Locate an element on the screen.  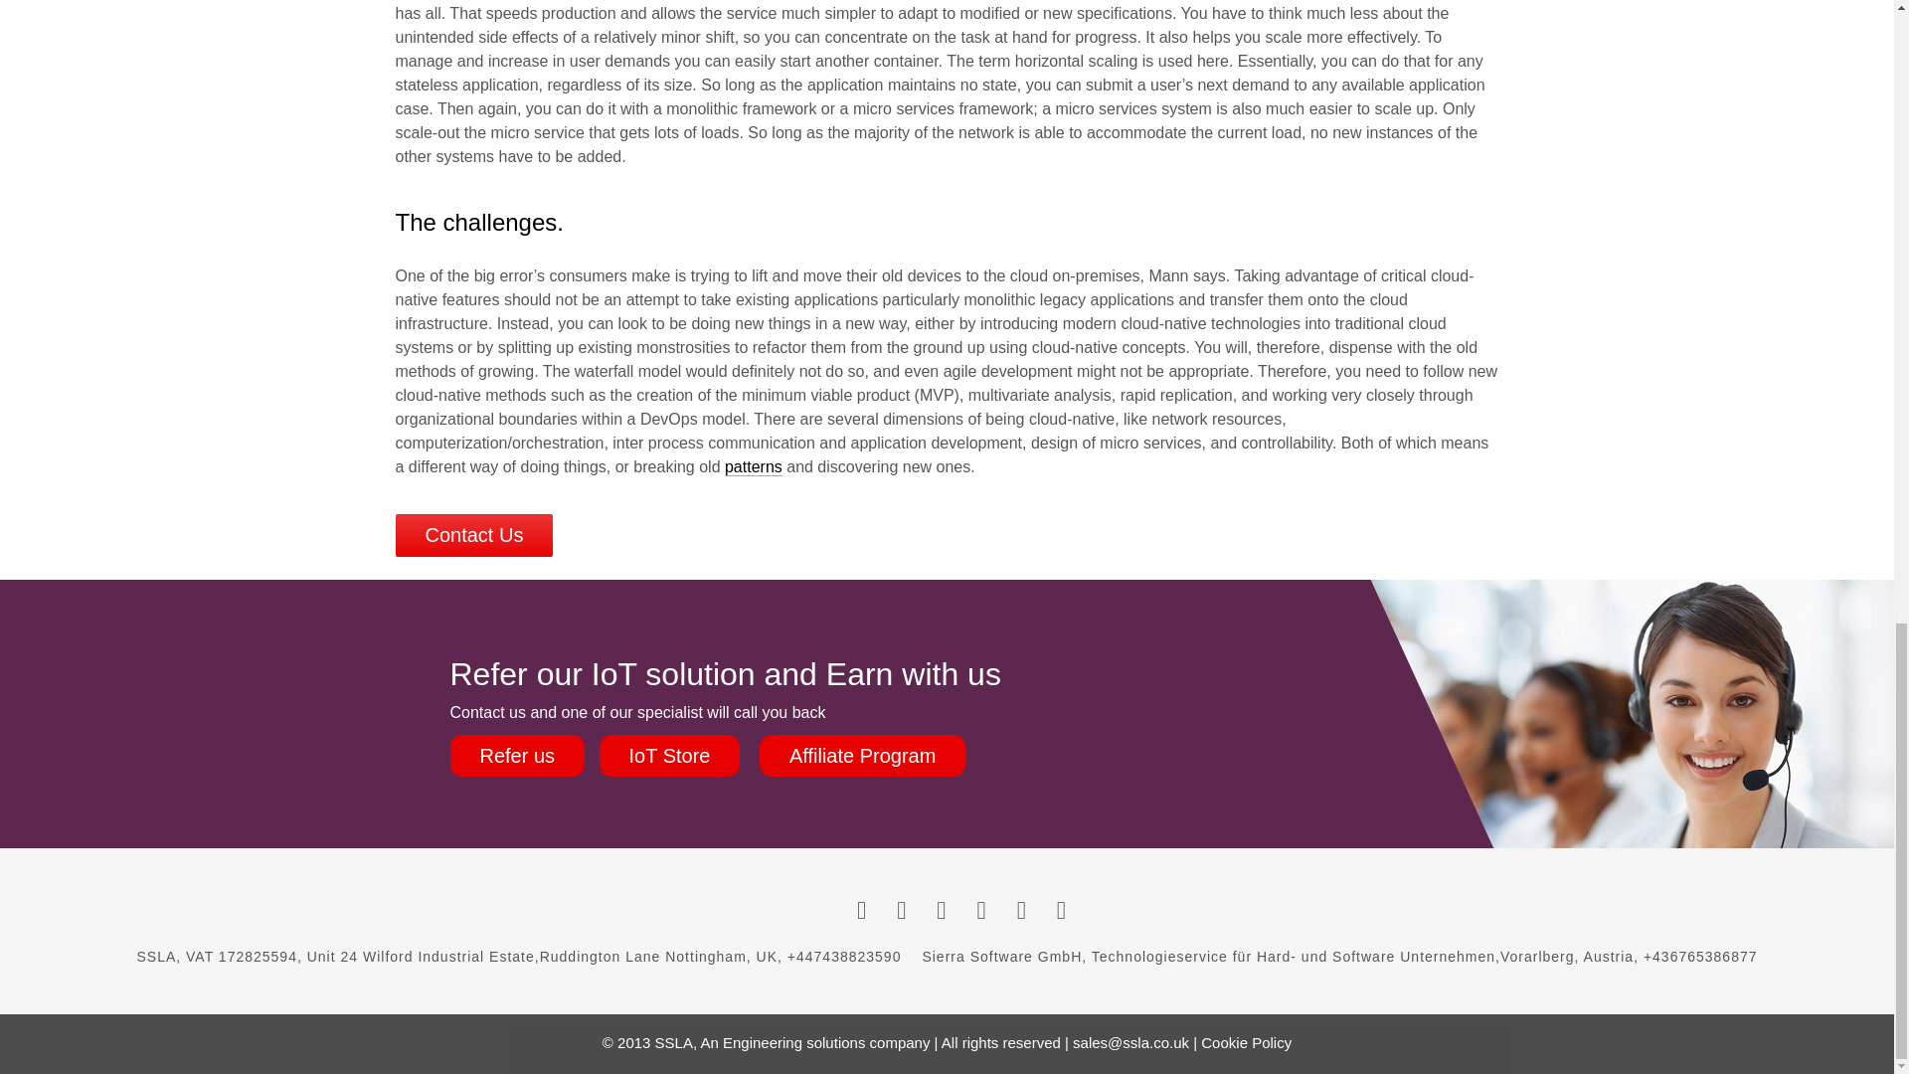
Affiliate Program is located at coordinates (863, 755).